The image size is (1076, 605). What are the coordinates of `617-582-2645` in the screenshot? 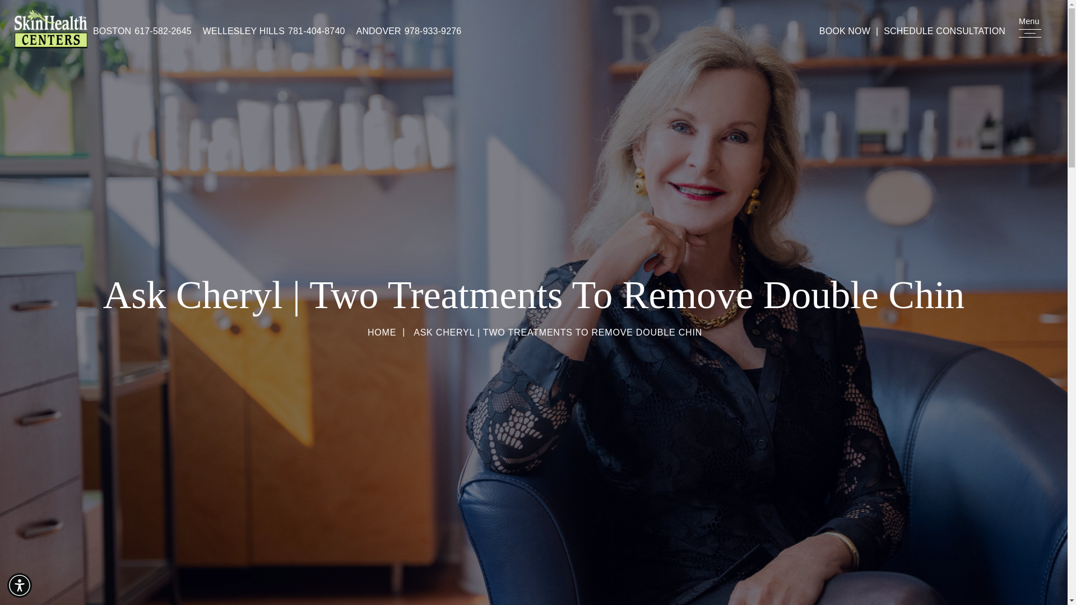 It's located at (161, 31).